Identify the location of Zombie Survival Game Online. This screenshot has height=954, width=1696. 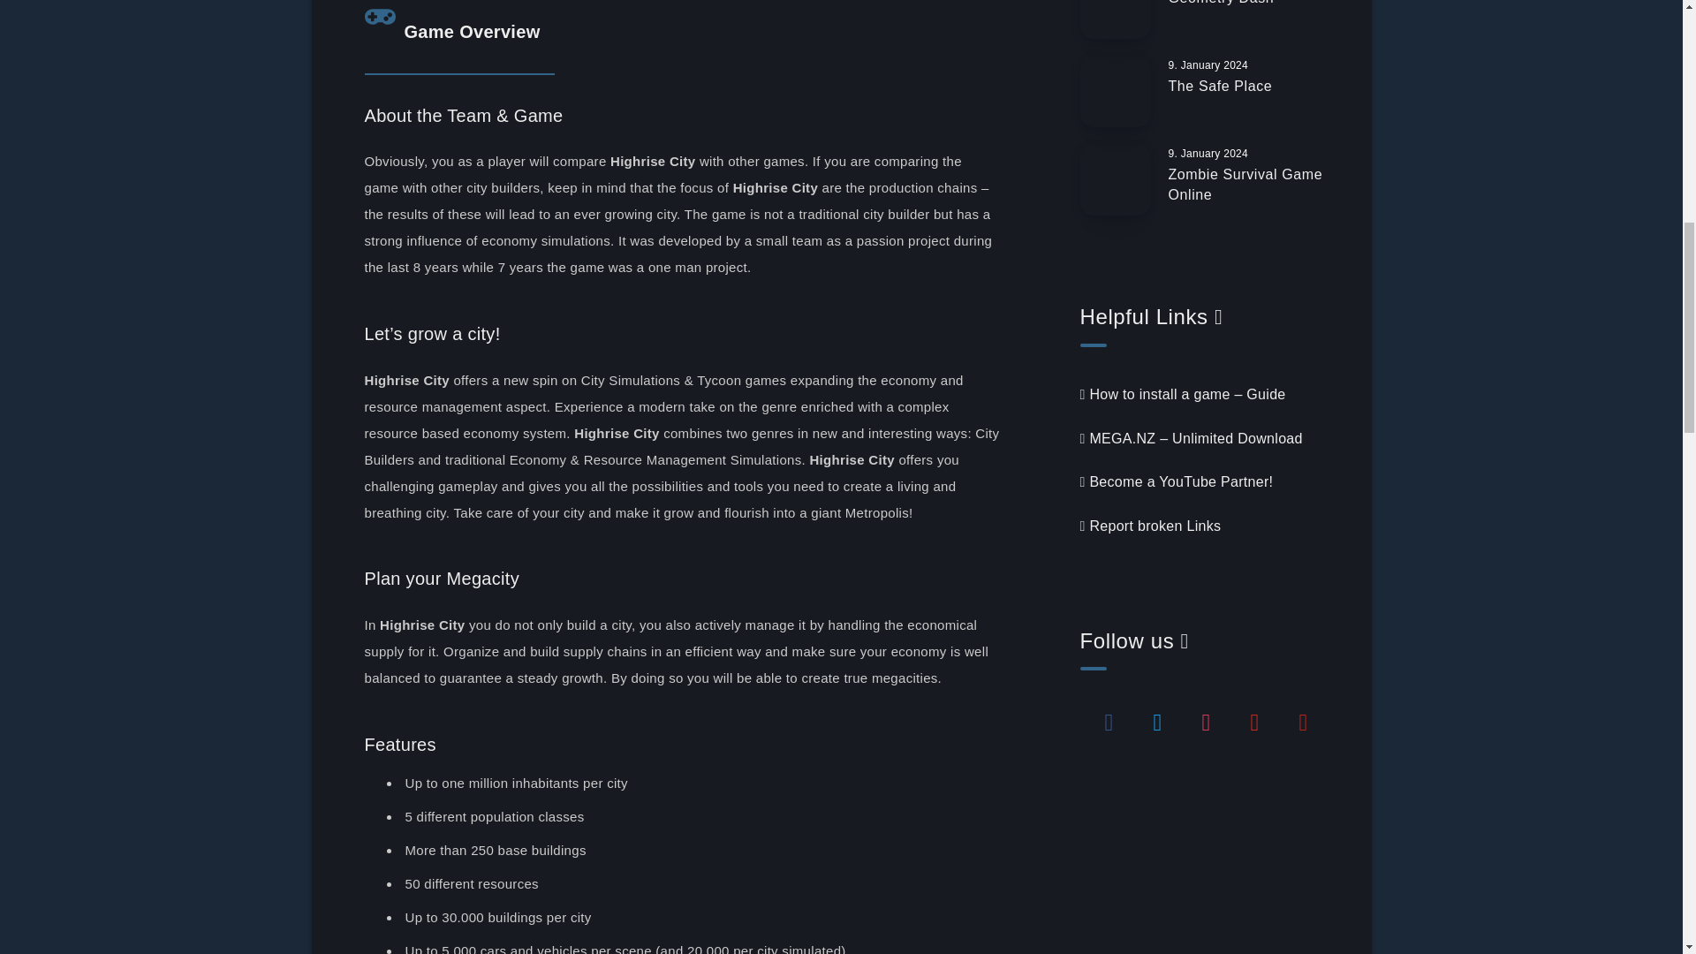
(1245, 187).